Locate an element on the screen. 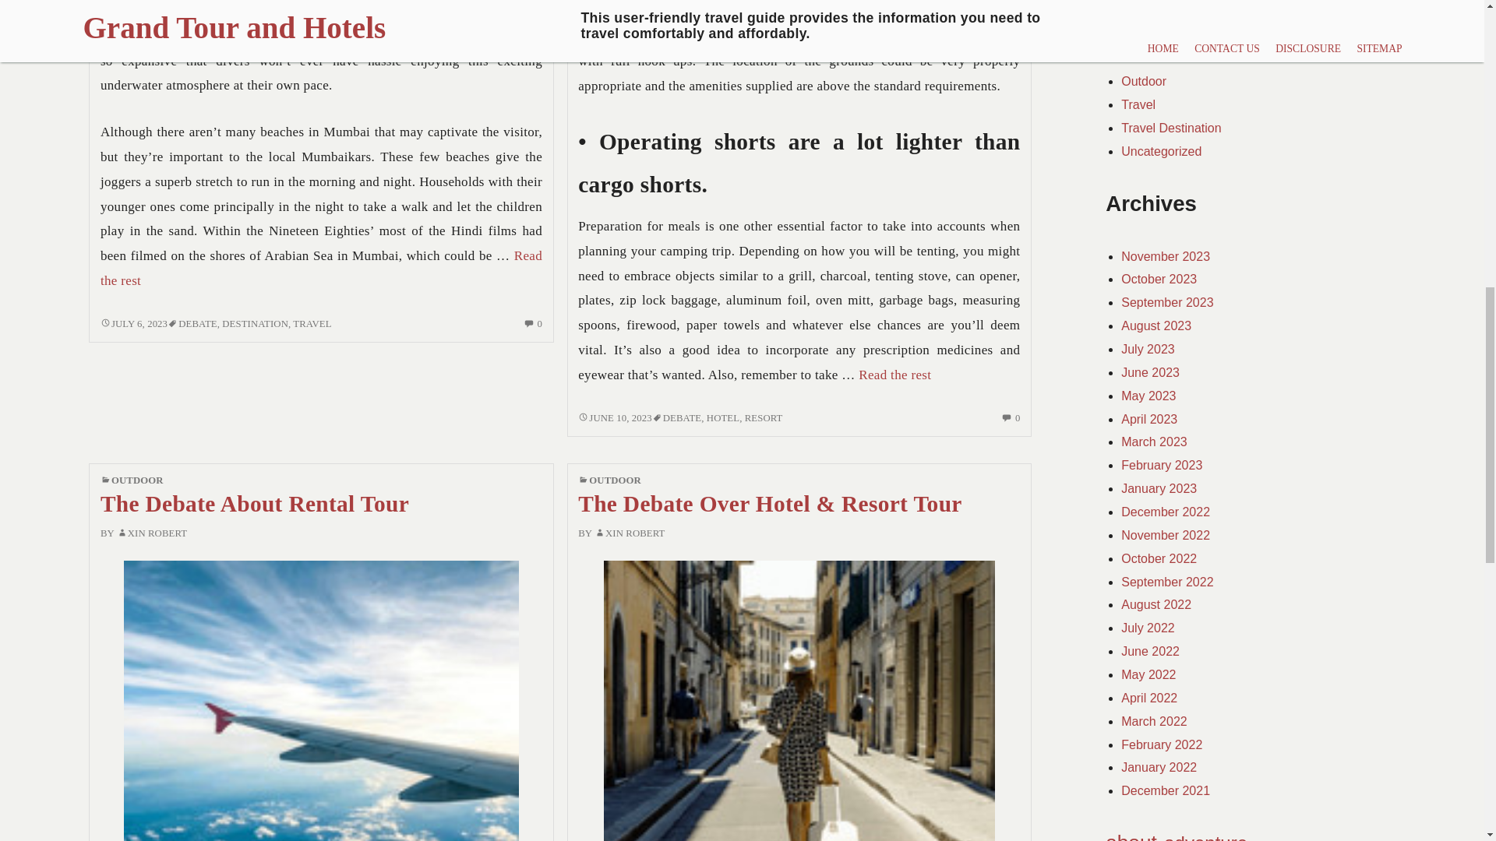 The height and width of the screenshot is (841, 1496). DEBATE is located at coordinates (682, 418).